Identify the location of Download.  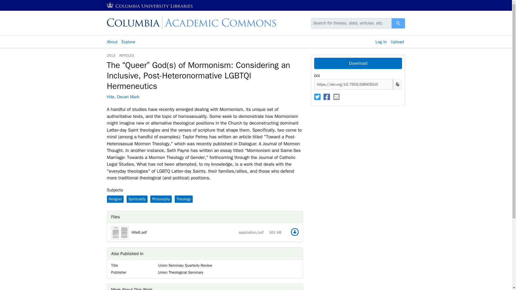
(398, 23).